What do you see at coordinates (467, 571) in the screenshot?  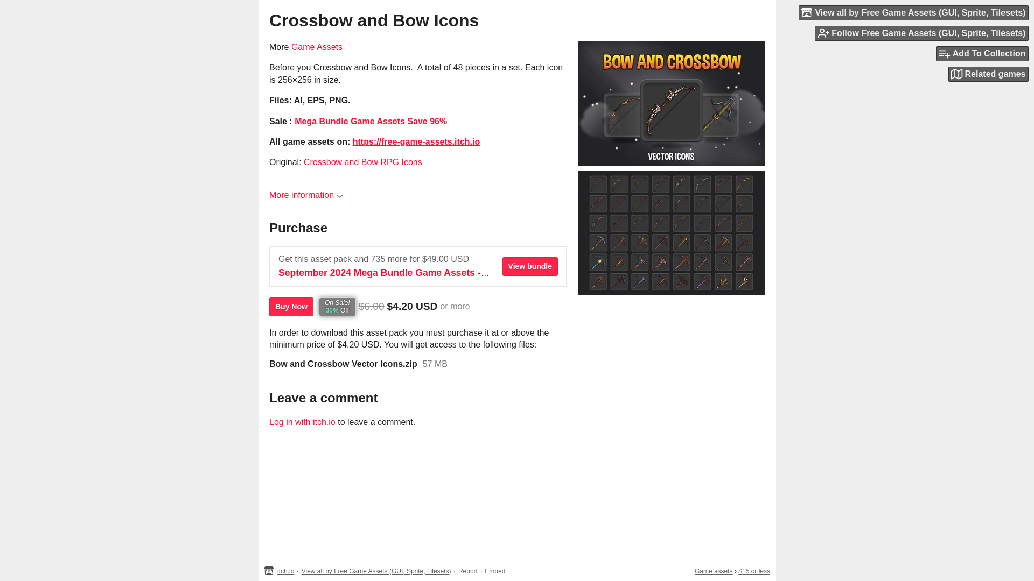 I see `Report` at bounding box center [467, 571].